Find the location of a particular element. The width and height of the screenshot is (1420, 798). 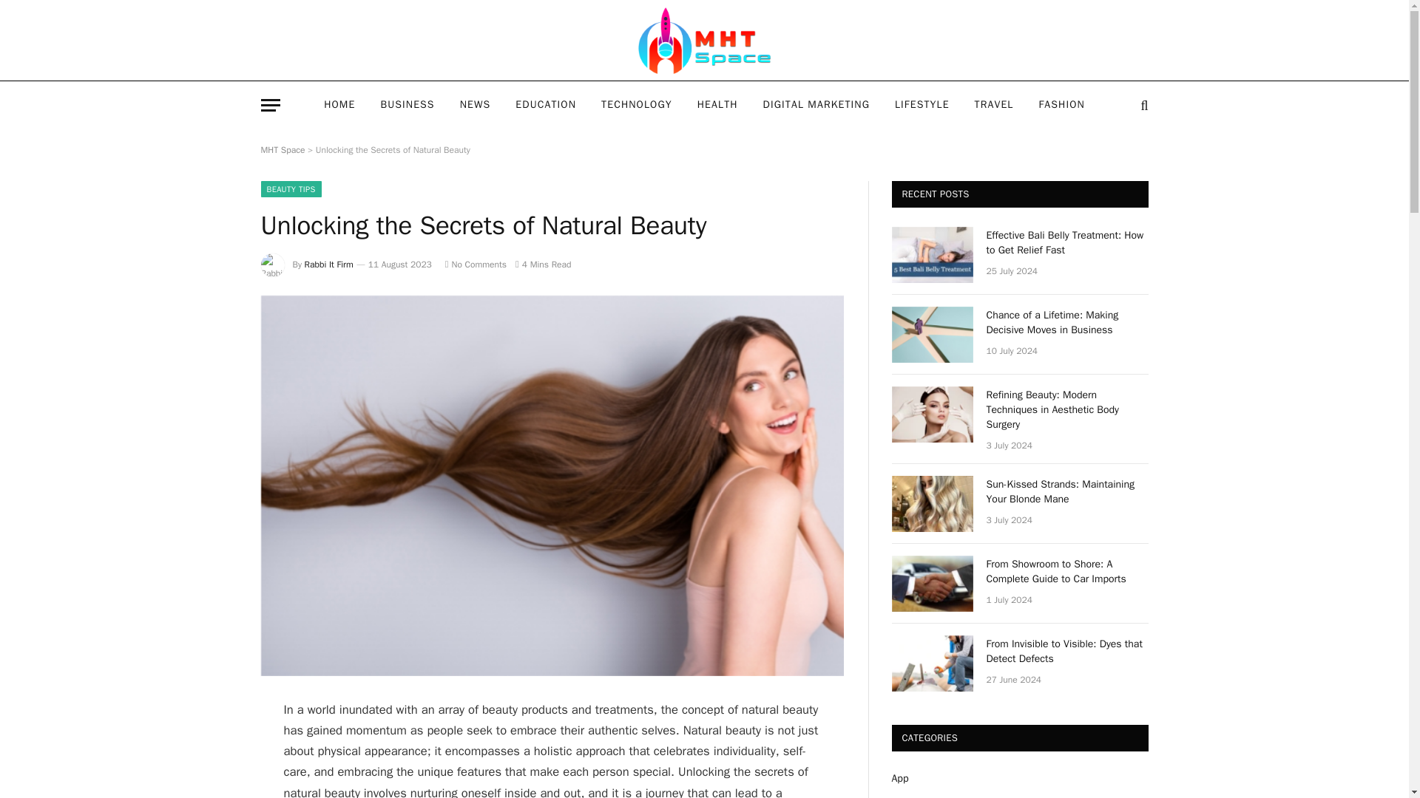

FASHION is located at coordinates (1061, 105).